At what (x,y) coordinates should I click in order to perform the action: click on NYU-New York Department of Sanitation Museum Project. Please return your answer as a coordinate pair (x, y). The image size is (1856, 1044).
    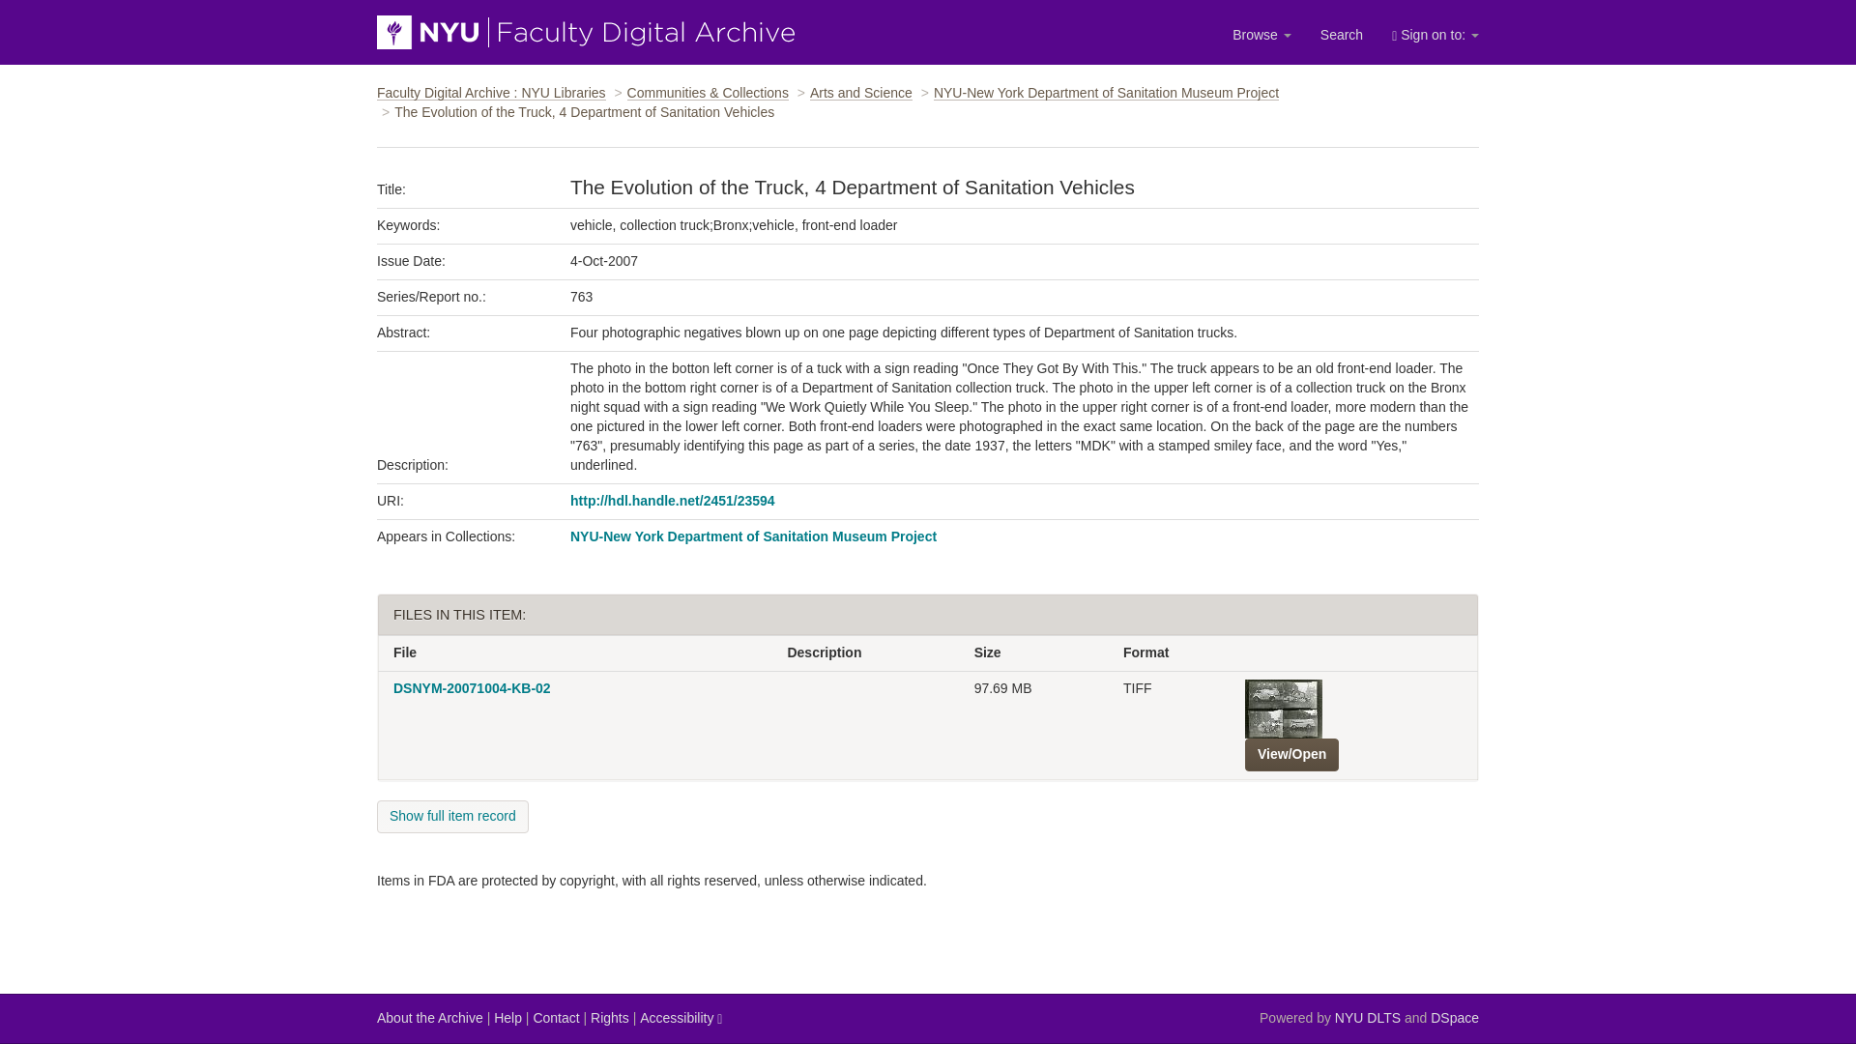
    Looking at the image, I should click on (753, 536).